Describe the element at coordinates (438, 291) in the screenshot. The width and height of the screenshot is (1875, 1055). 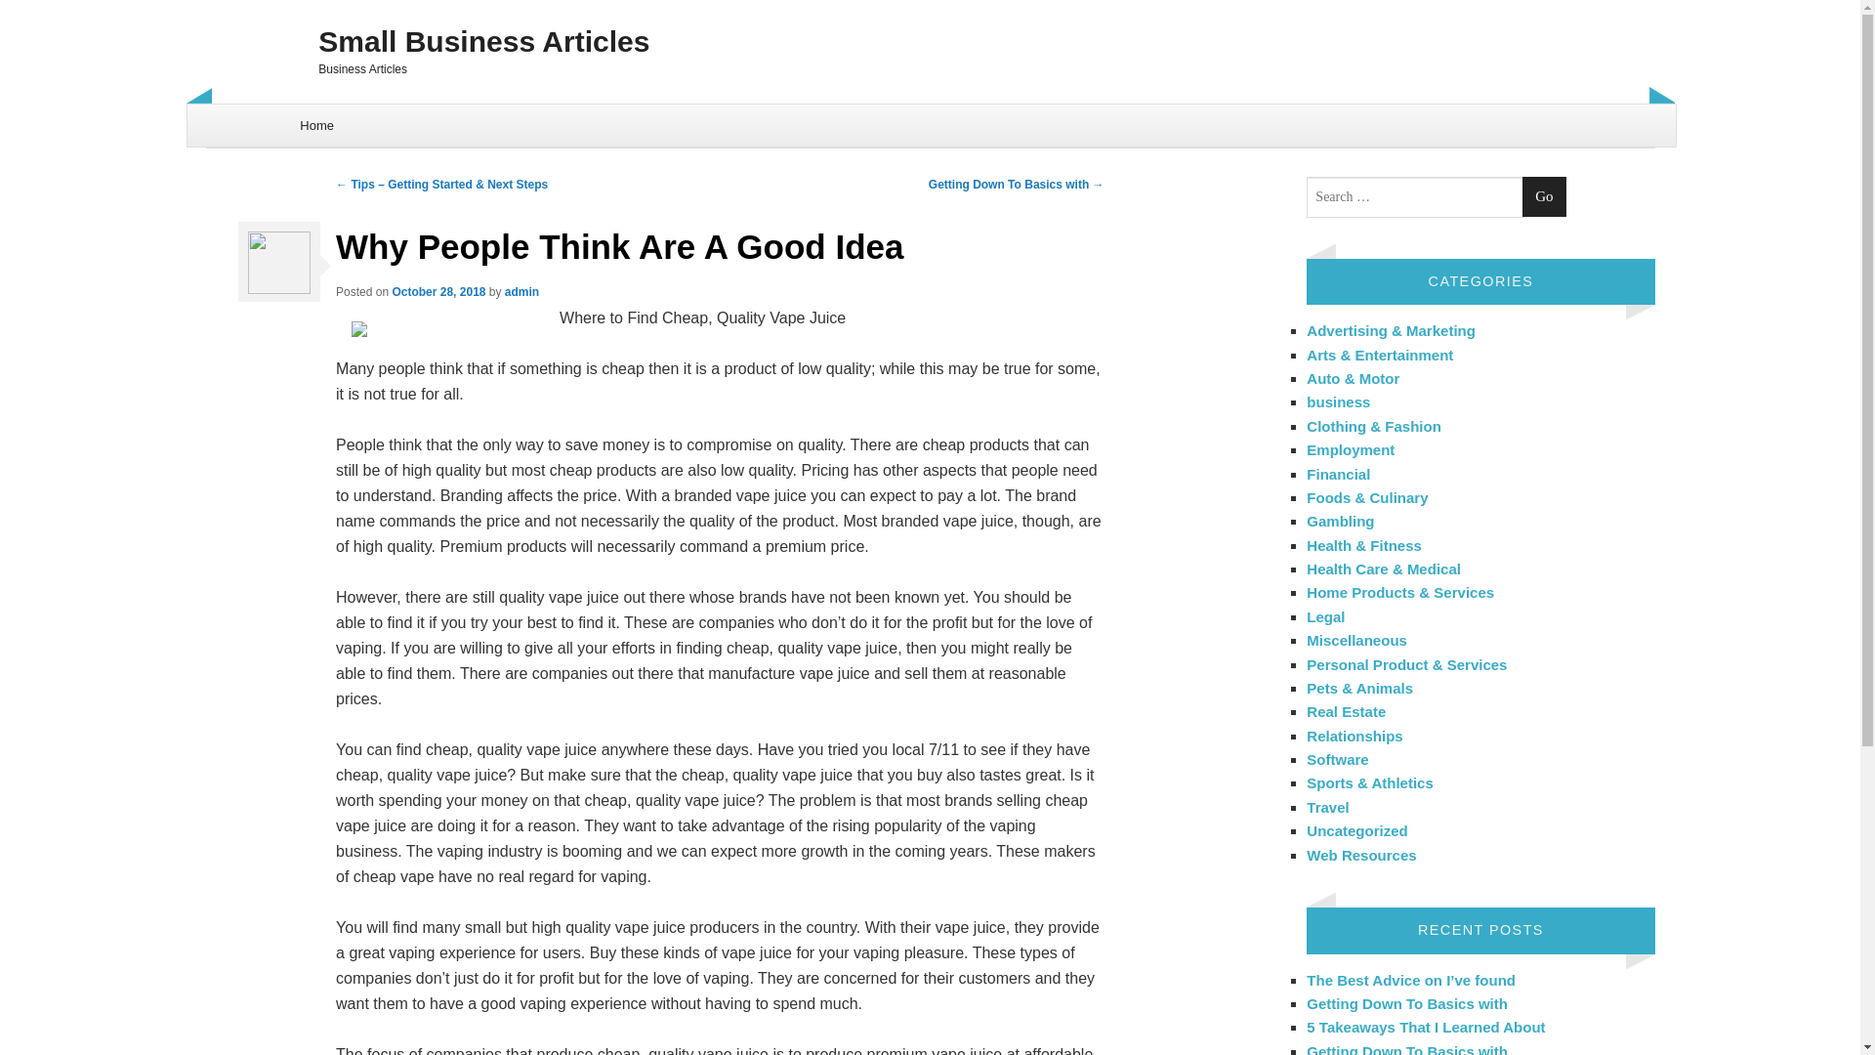
I see `1:29 pm` at that location.